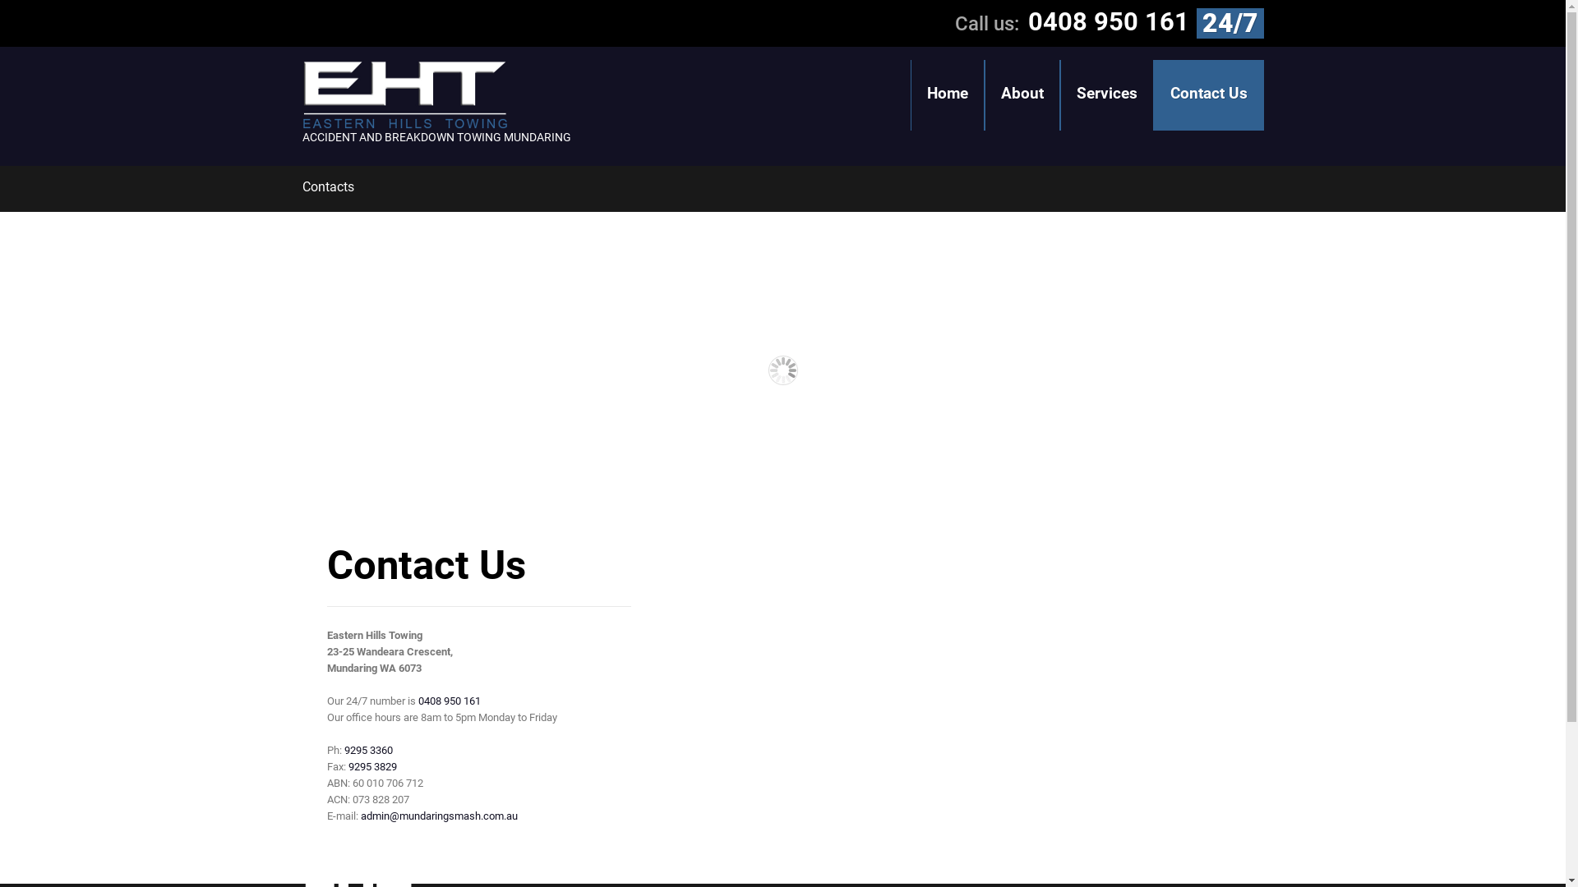 This screenshot has height=887, width=1578. Describe the element at coordinates (368, 751) in the screenshot. I see `9295 3360` at that location.